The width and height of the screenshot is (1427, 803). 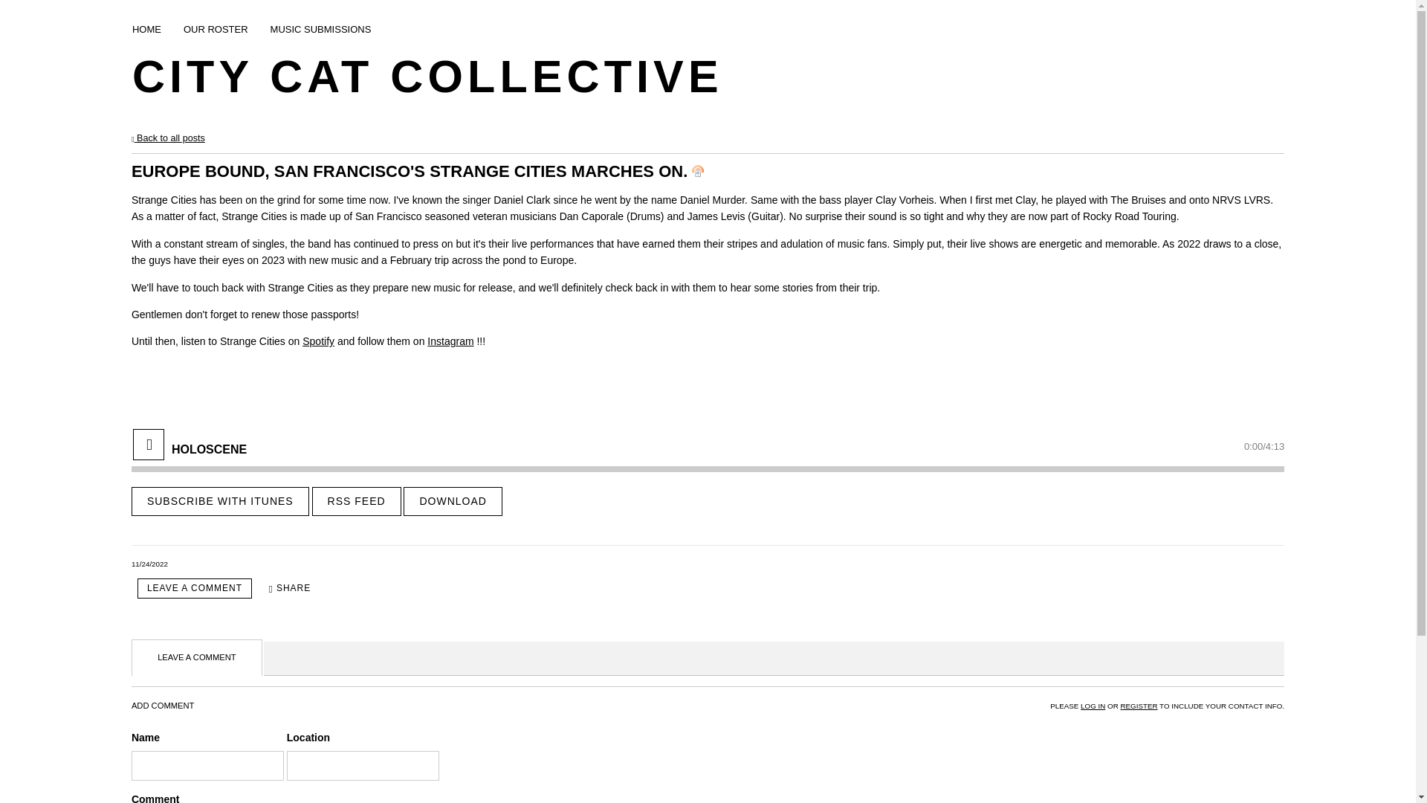 What do you see at coordinates (1093, 705) in the screenshot?
I see `LOG IN` at bounding box center [1093, 705].